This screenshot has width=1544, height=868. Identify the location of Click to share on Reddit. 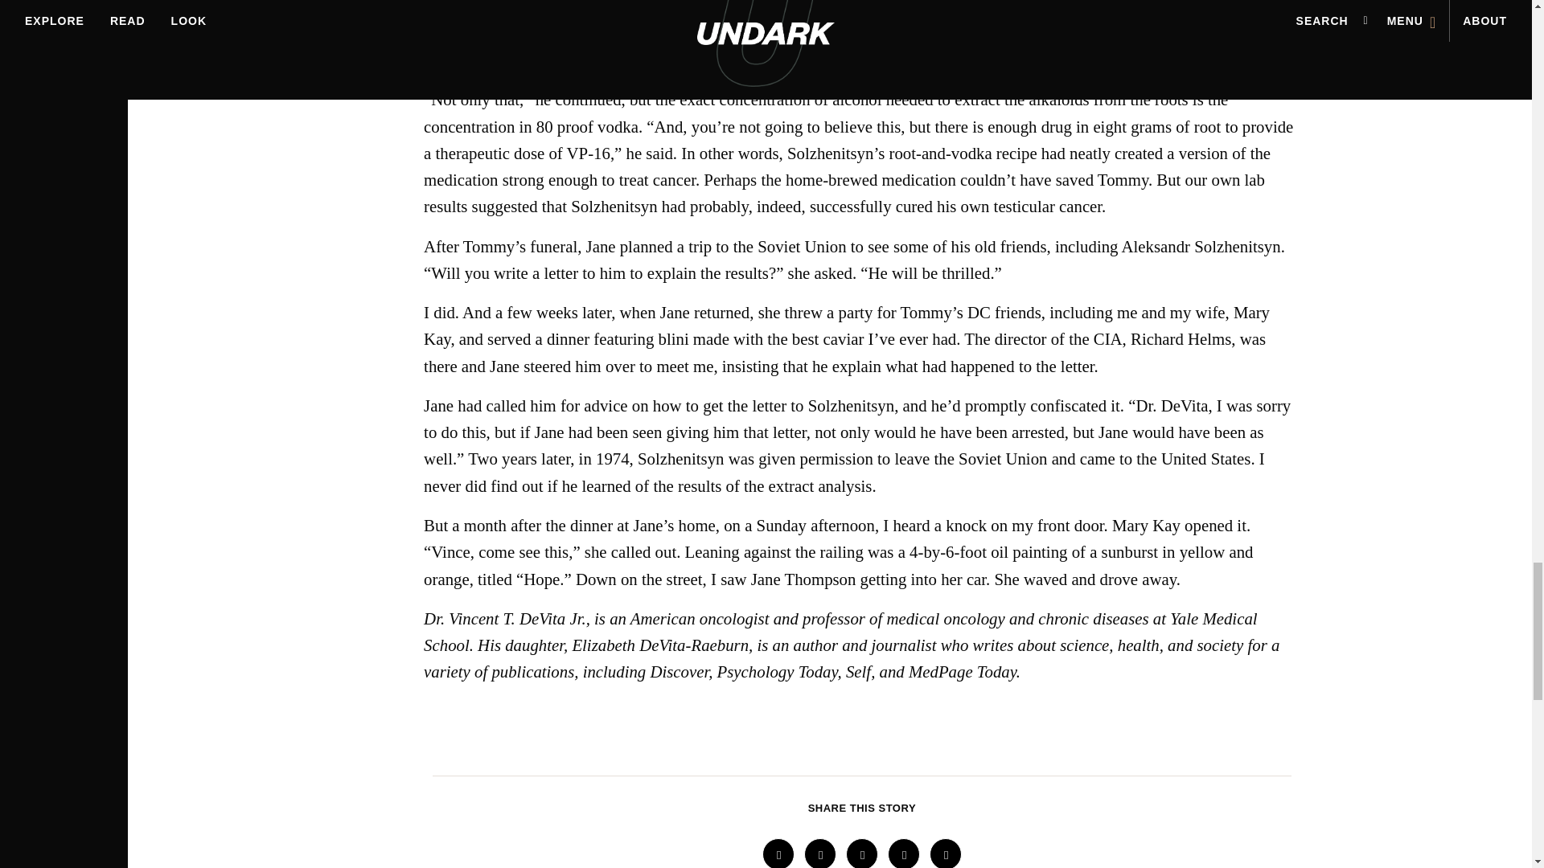
(862, 854).